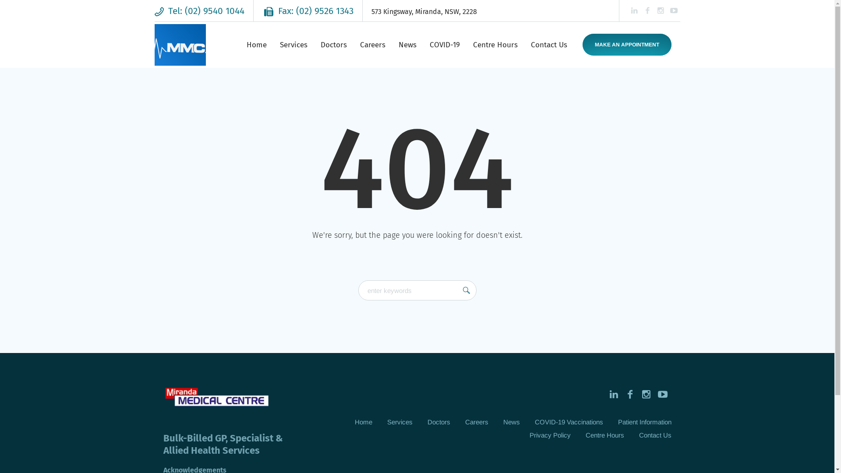 This screenshot has height=473, width=841. What do you see at coordinates (627, 45) in the screenshot?
I see `MAKE AN APPOINTMENT` at bounding box center [627, 45].